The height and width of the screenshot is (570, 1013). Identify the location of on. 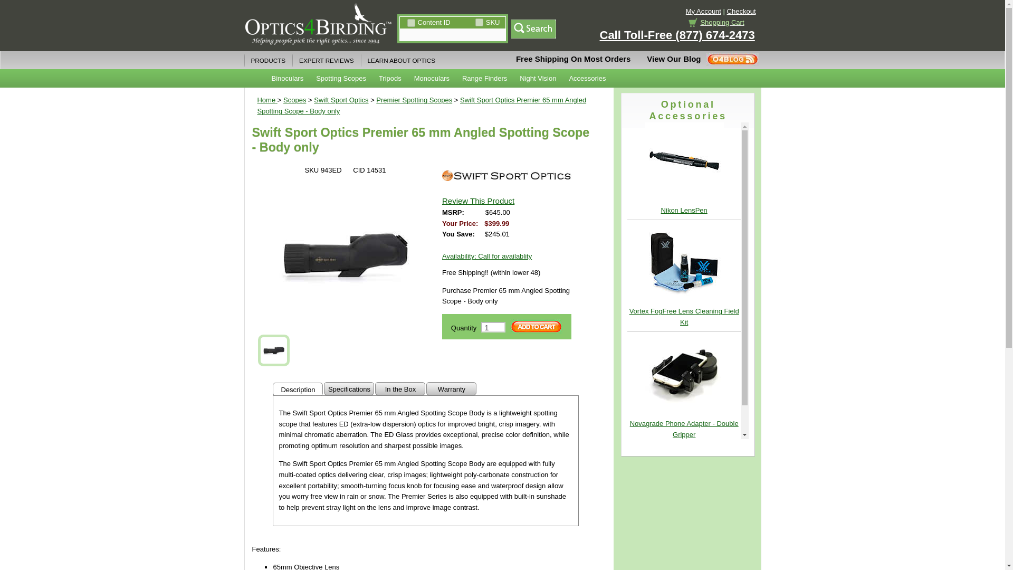
(411, 22).